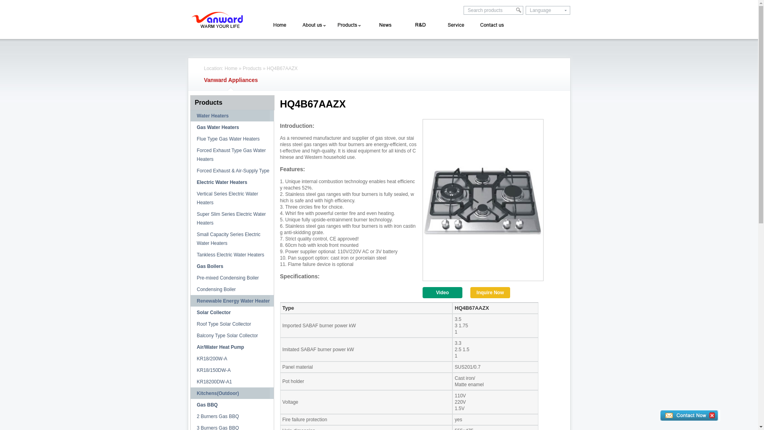  Describe the element at coordinates (232, 393) in the screenshot. I see `Kitchens(Outdoor)` at that location.